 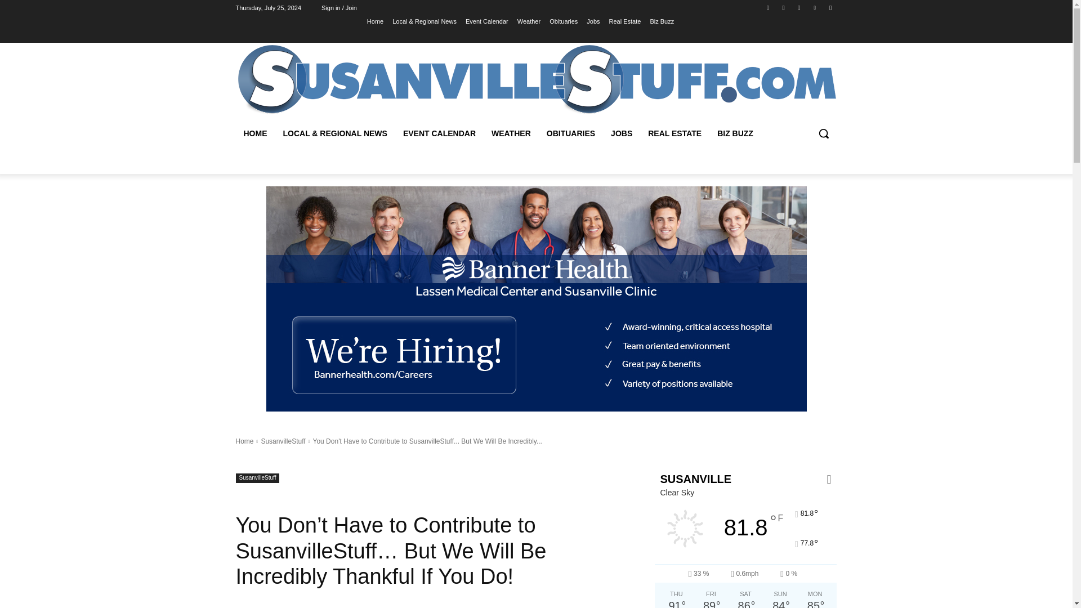 I want to click on Real Estate, so click(x=625, y=21).